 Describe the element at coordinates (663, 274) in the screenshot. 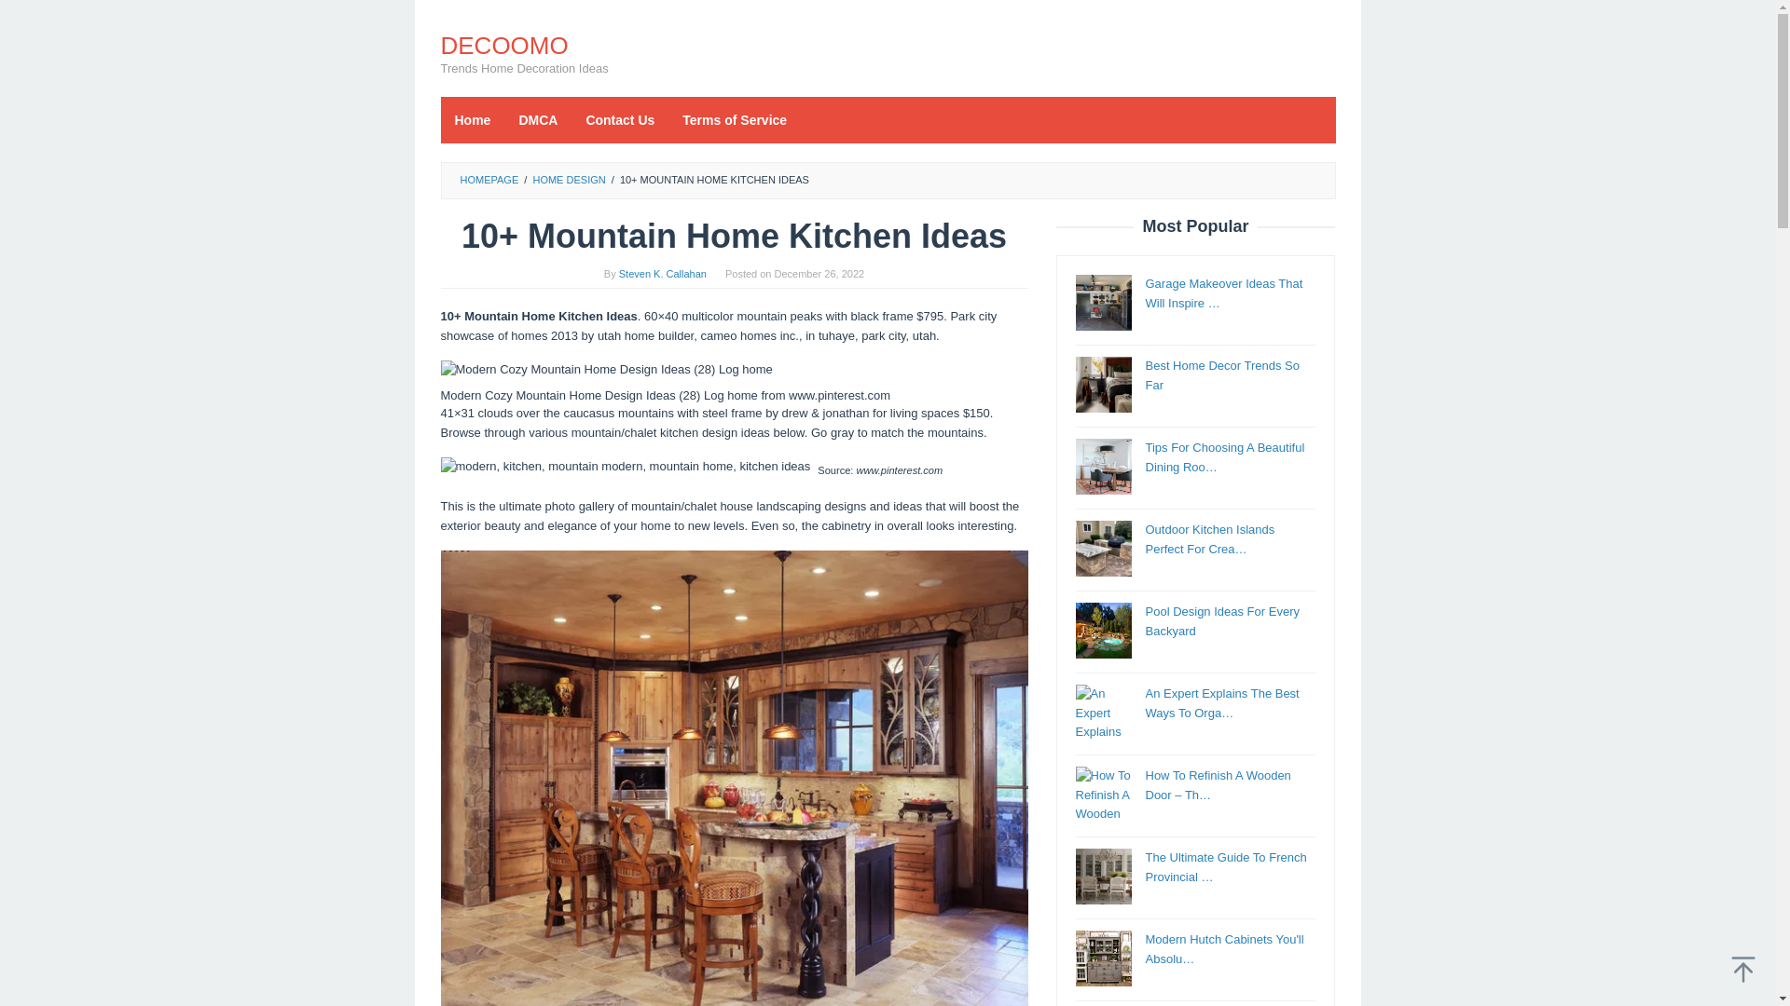

I see `Steven K. Callahan` at that location.